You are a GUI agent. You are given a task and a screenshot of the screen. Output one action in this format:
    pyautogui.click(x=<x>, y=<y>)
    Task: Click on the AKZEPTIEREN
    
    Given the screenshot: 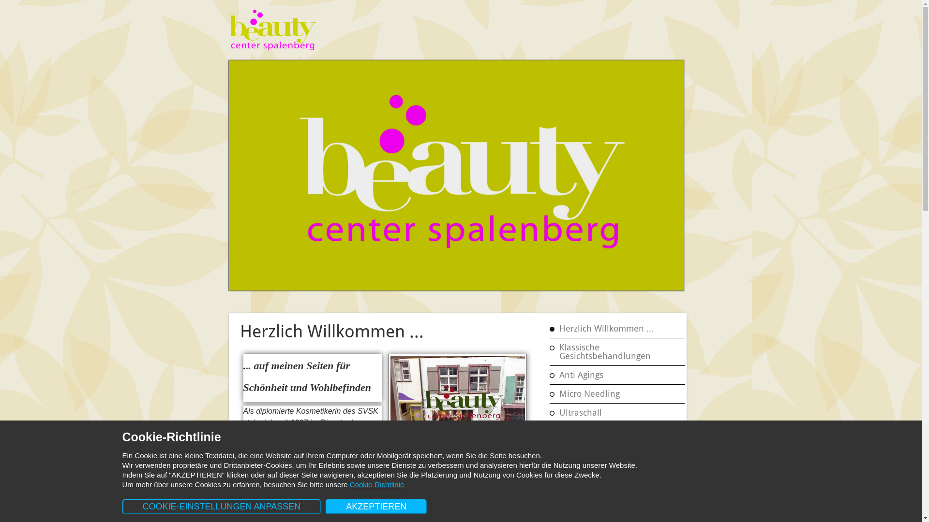 What is the action you would take?
    pyautogui.click(x=376, y=507)
    